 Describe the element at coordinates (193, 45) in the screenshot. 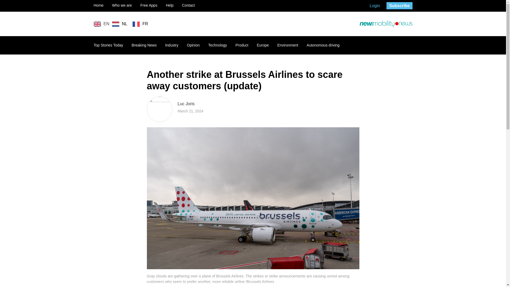

I see `Opinion` at that location.